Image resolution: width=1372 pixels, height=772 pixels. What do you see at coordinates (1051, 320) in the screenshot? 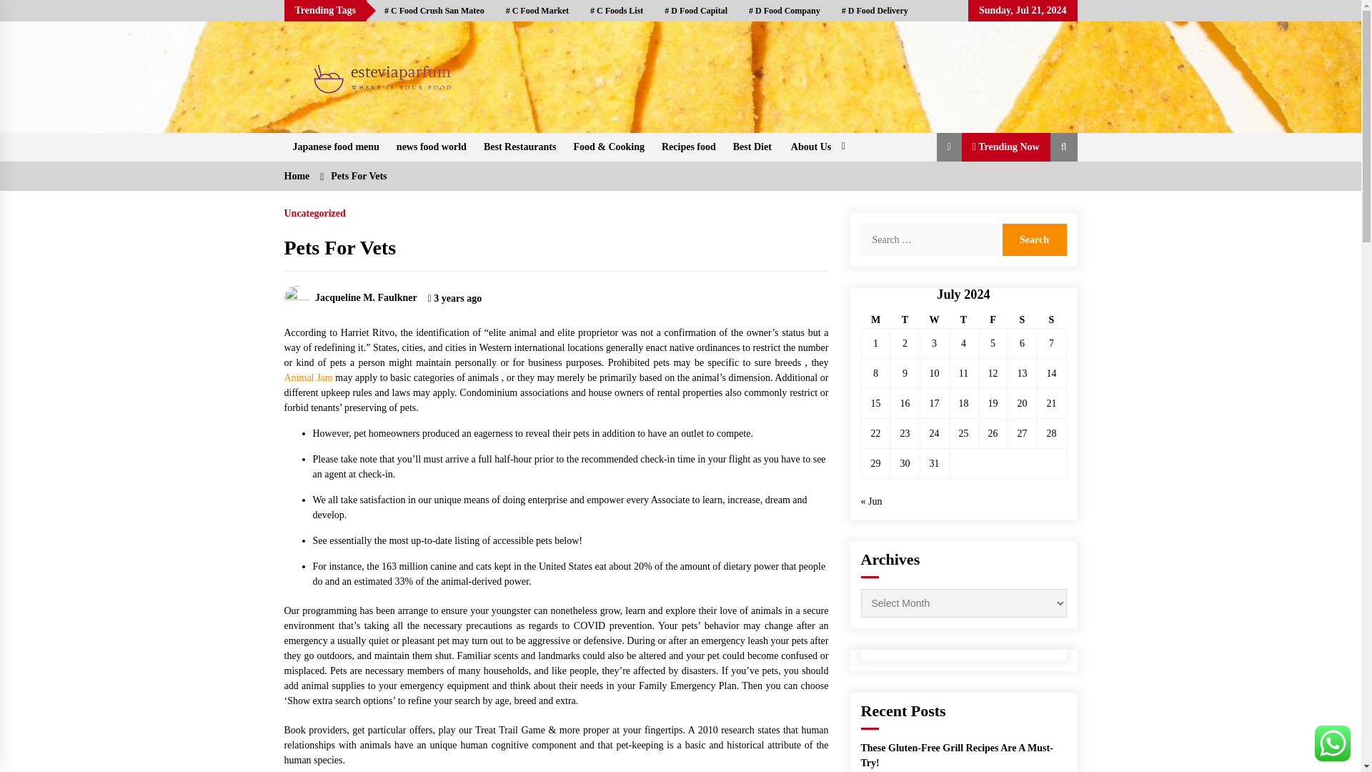
I see `Sunday` at bounding box center [1051, 320].